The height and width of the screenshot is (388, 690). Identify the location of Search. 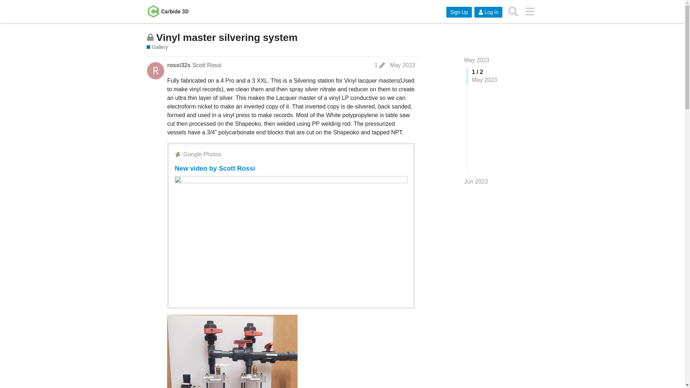
(513, 11).